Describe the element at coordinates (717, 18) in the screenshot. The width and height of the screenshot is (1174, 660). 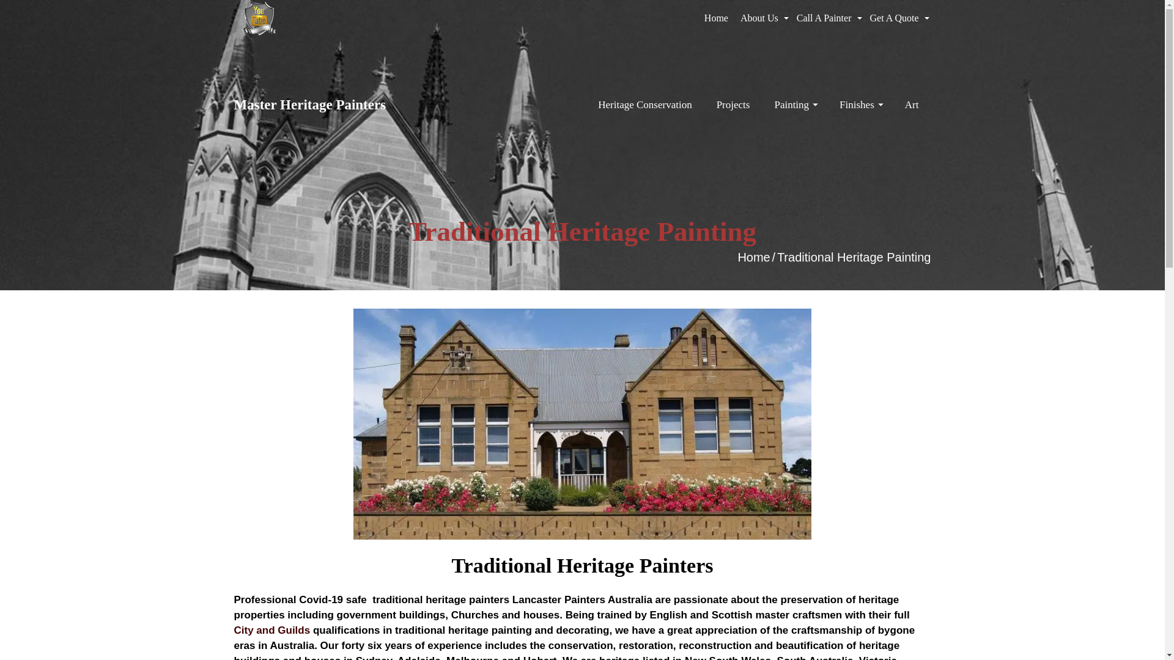
I see `Home` at that location.